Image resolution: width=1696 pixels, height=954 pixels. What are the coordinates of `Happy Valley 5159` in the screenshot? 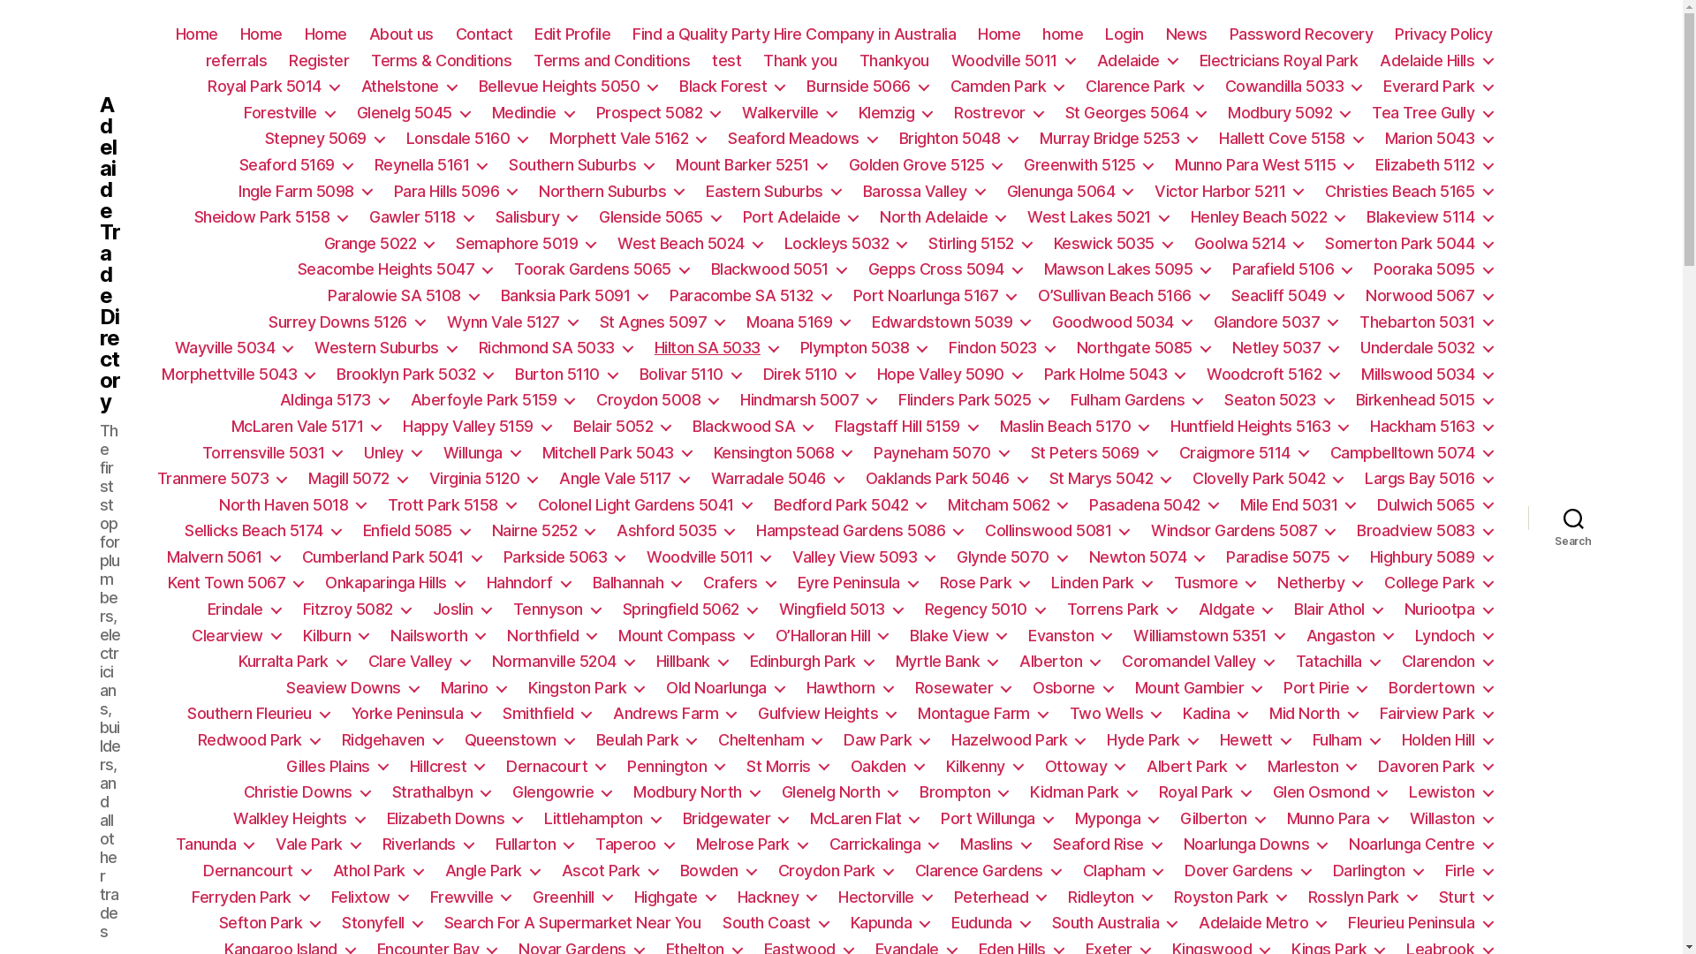 It's located at (477, 427).